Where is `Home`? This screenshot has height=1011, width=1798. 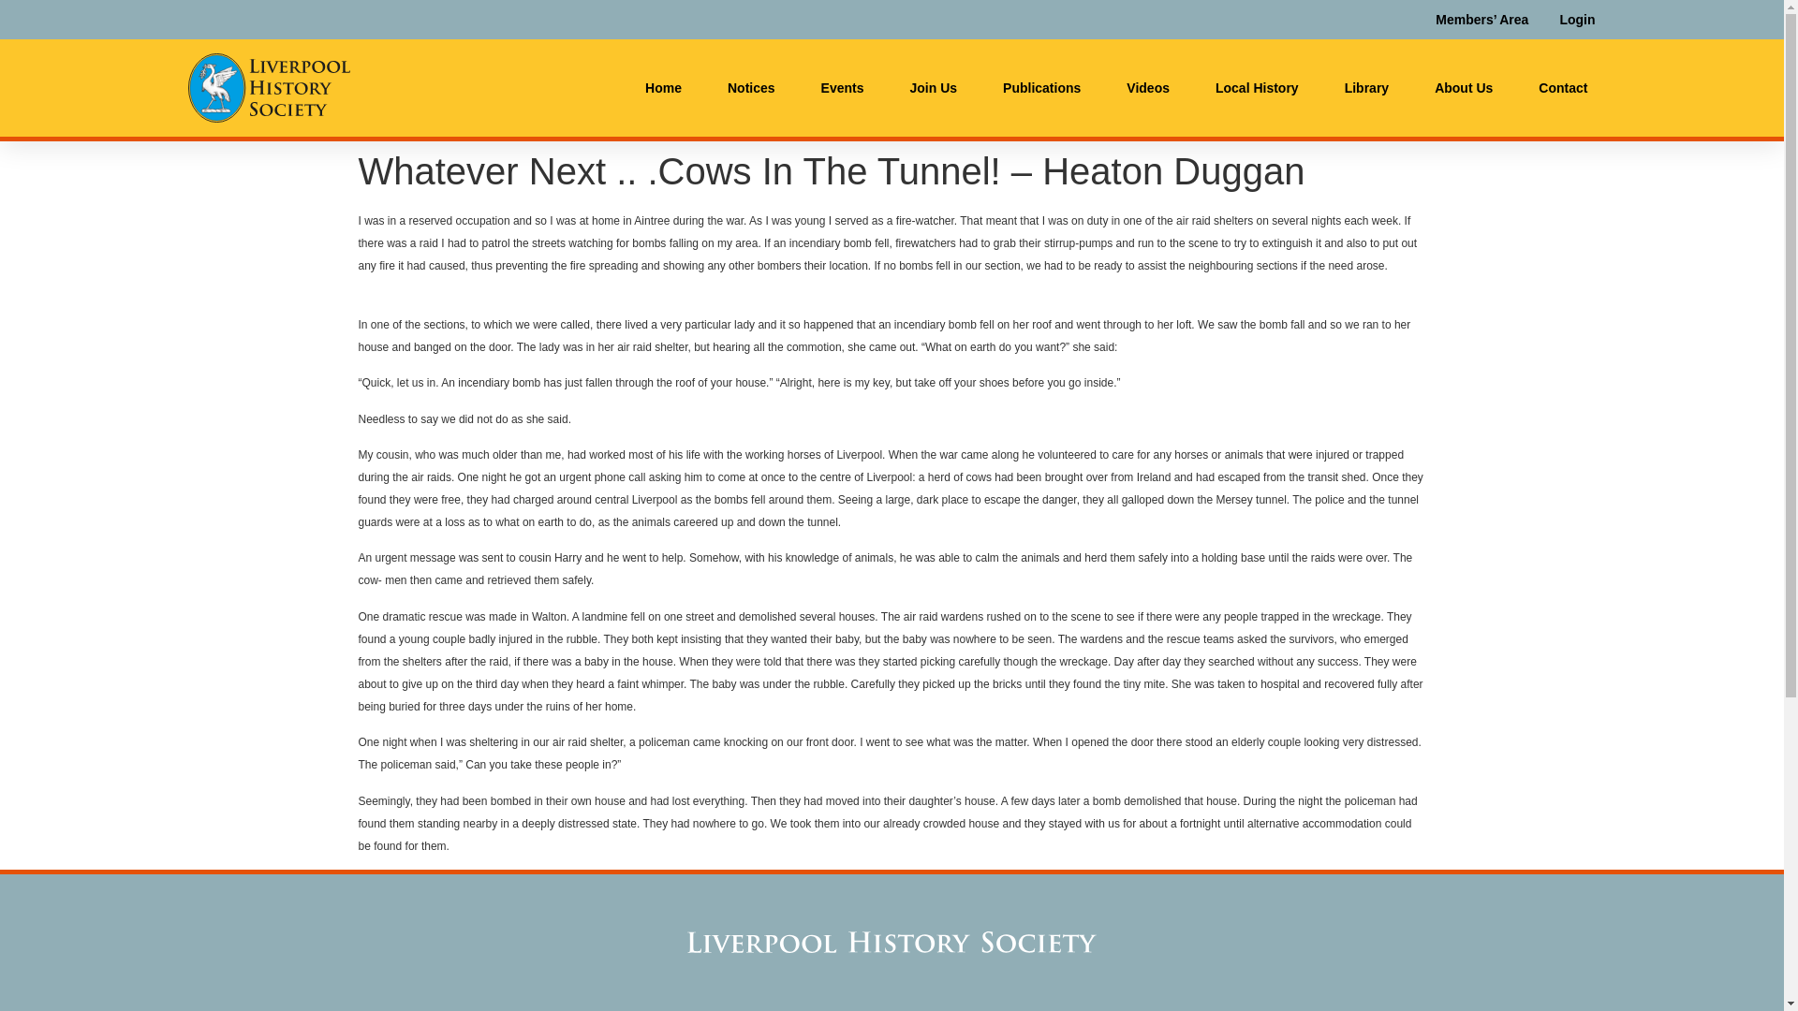
Home is located at coordinates (663, 88).